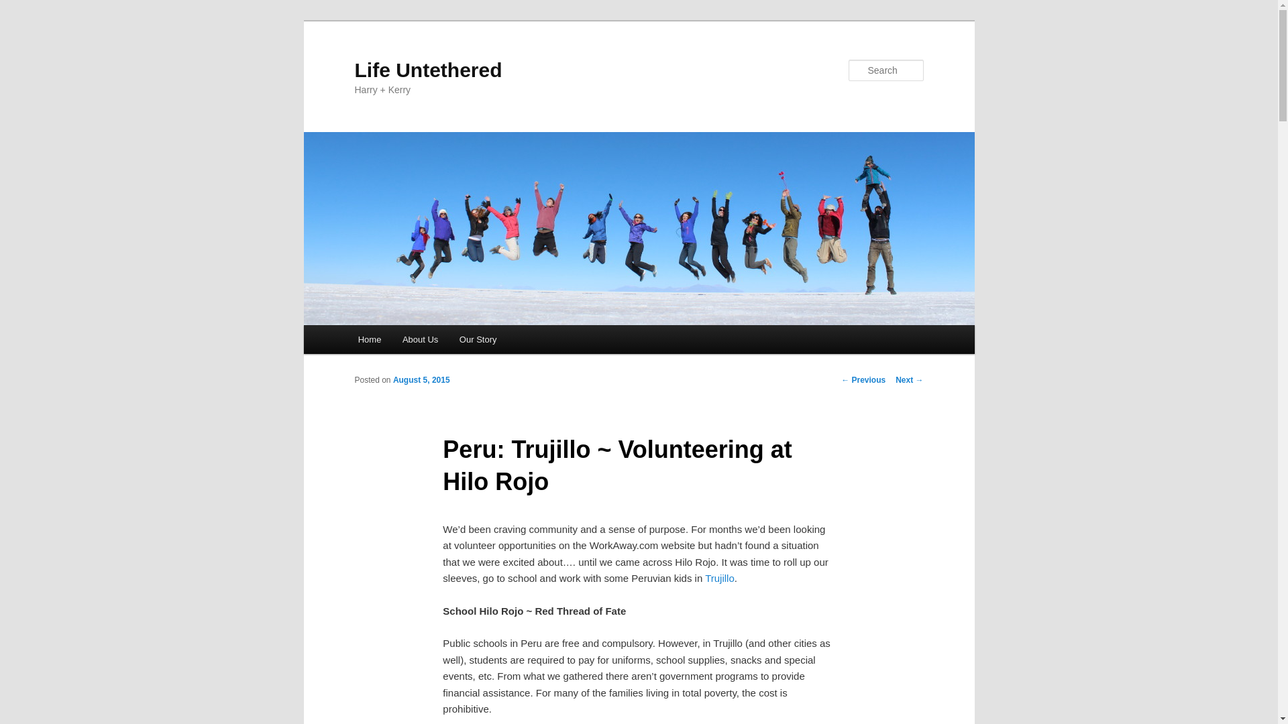 This screenshot has height=724, width=1288. I want to click on August 5, 2015, so click(421, 379).